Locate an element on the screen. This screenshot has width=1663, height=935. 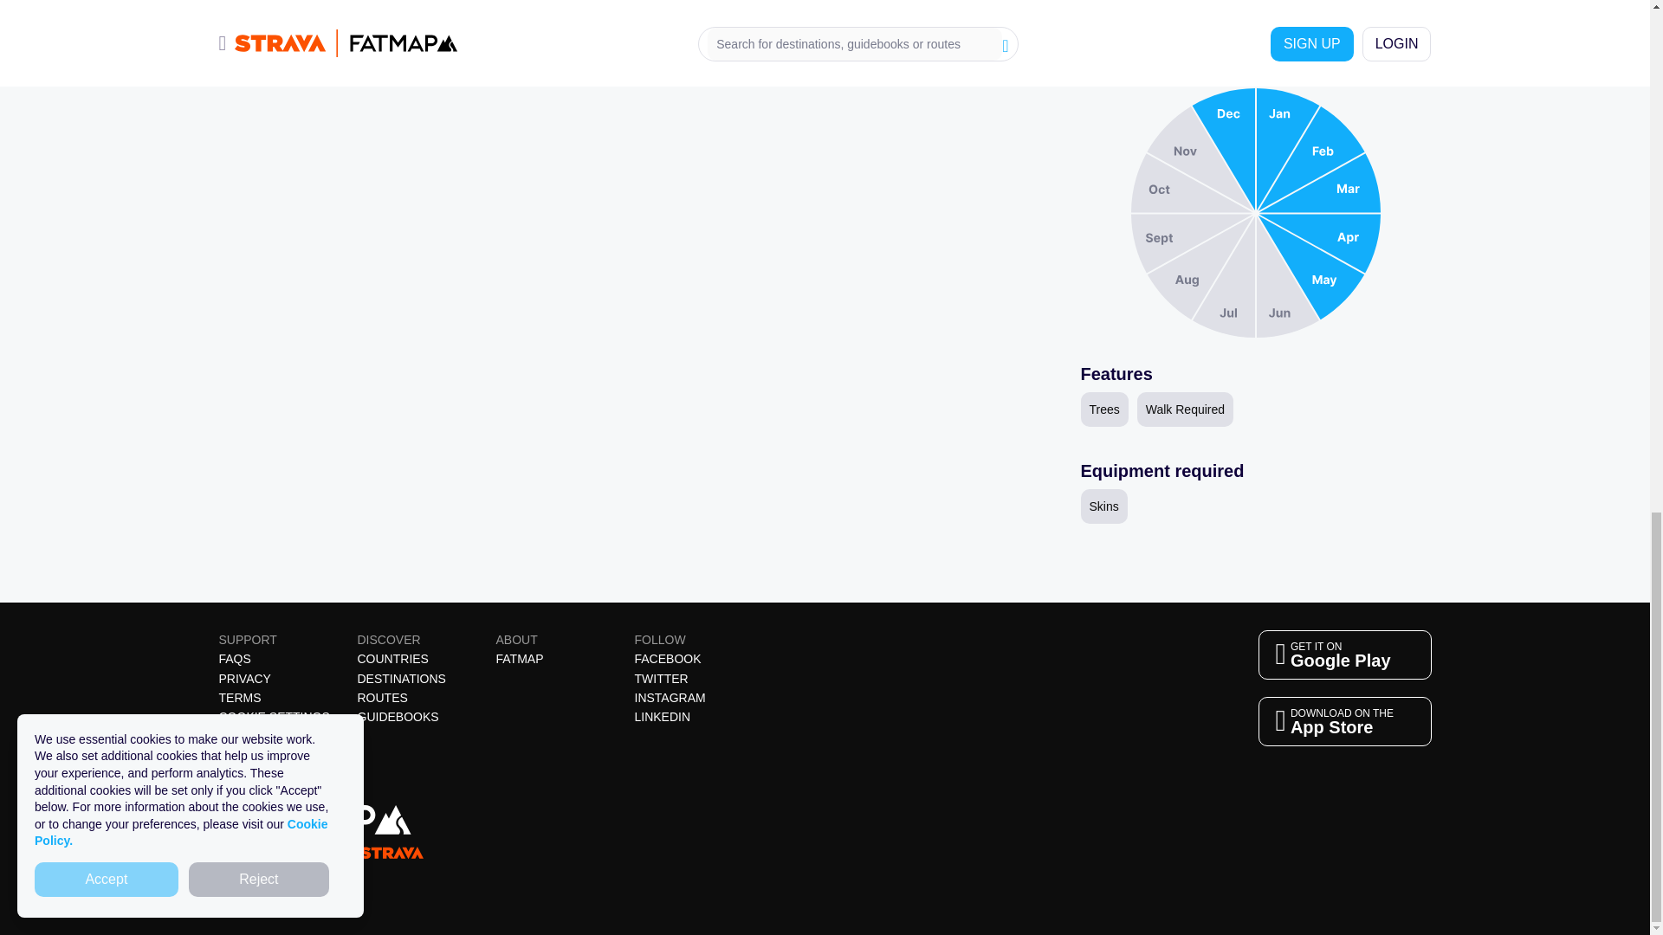
GUIDEBOOKS is located at coordinates (398, 716).